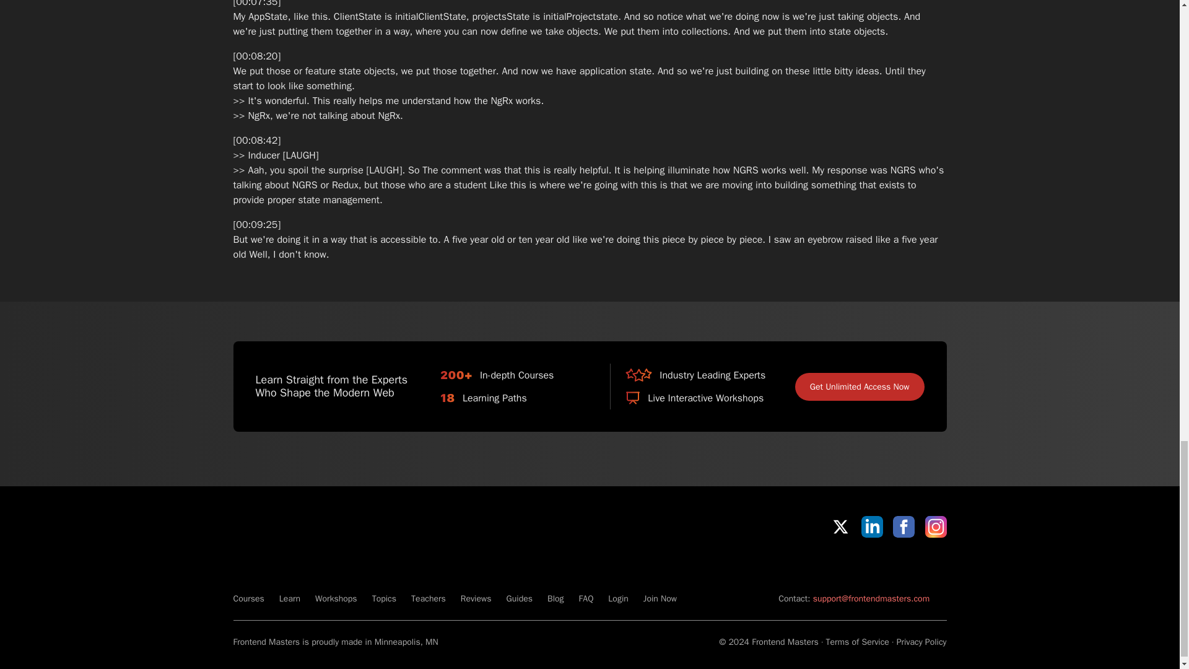  I want to click on Google App Store, so click(904, 565).